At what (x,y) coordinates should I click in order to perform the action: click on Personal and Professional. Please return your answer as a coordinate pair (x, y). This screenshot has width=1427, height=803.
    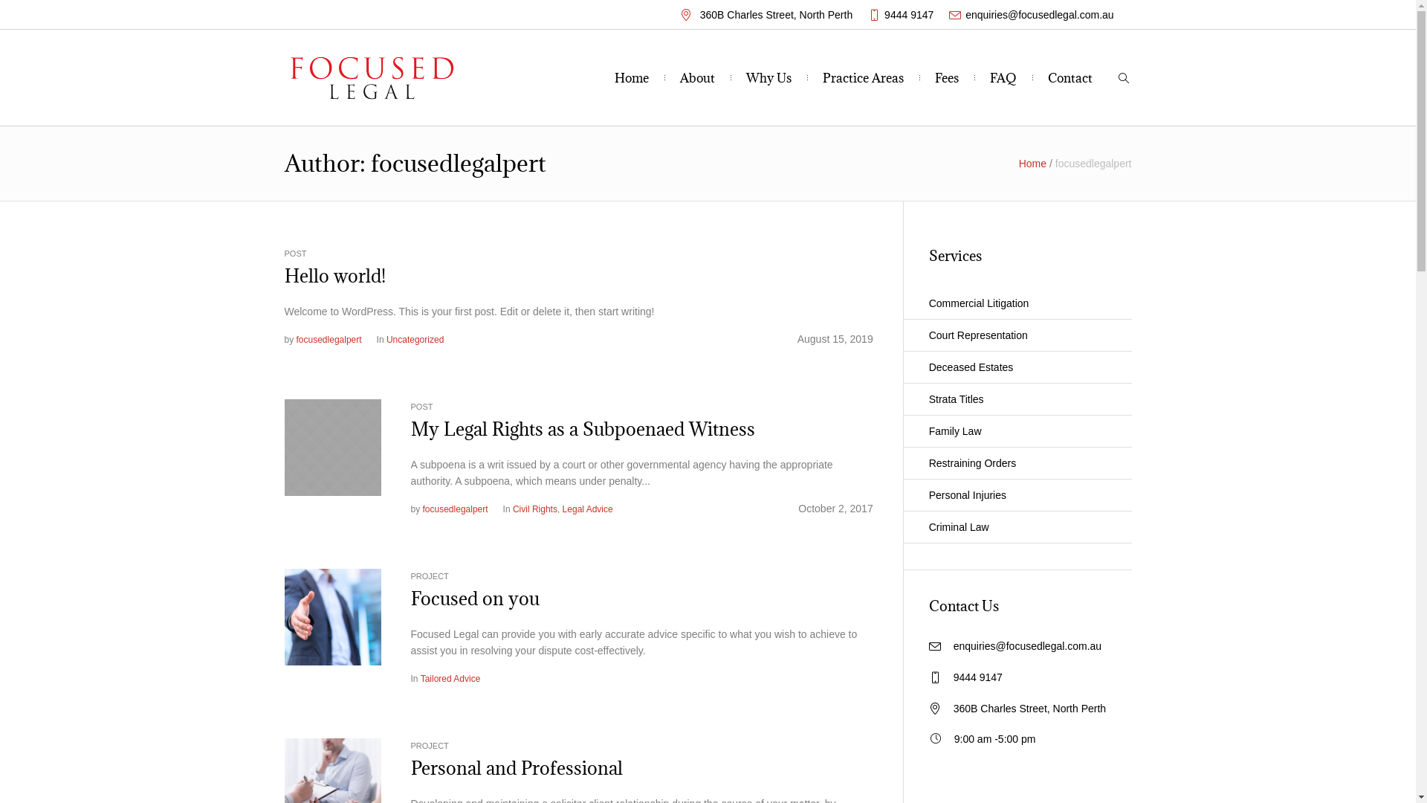
    Looking at the image, I should click on (516, 768).